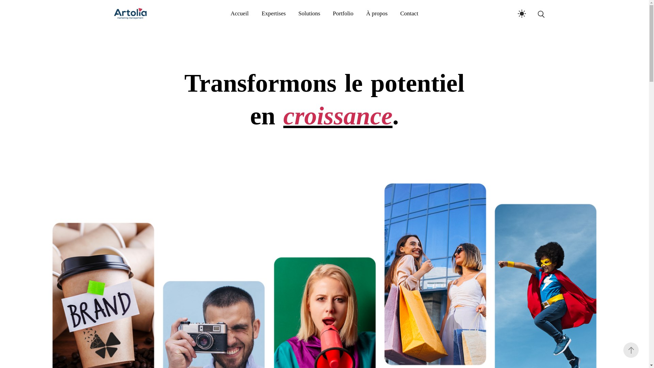 The height and width of the screenshot is (368, 654). What do you see at coordinates (243, 14) in the screenshot?
I see `Accueil` at bounding box center [243, 14].